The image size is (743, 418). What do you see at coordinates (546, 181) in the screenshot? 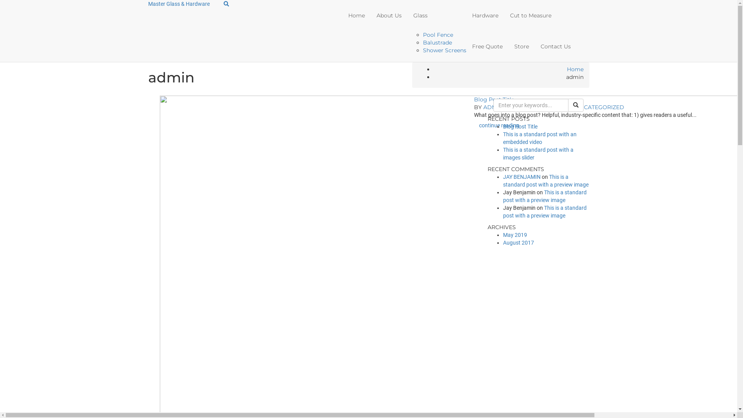
I see `This is a standard post with a preview image` at bounding box center [546, 181].